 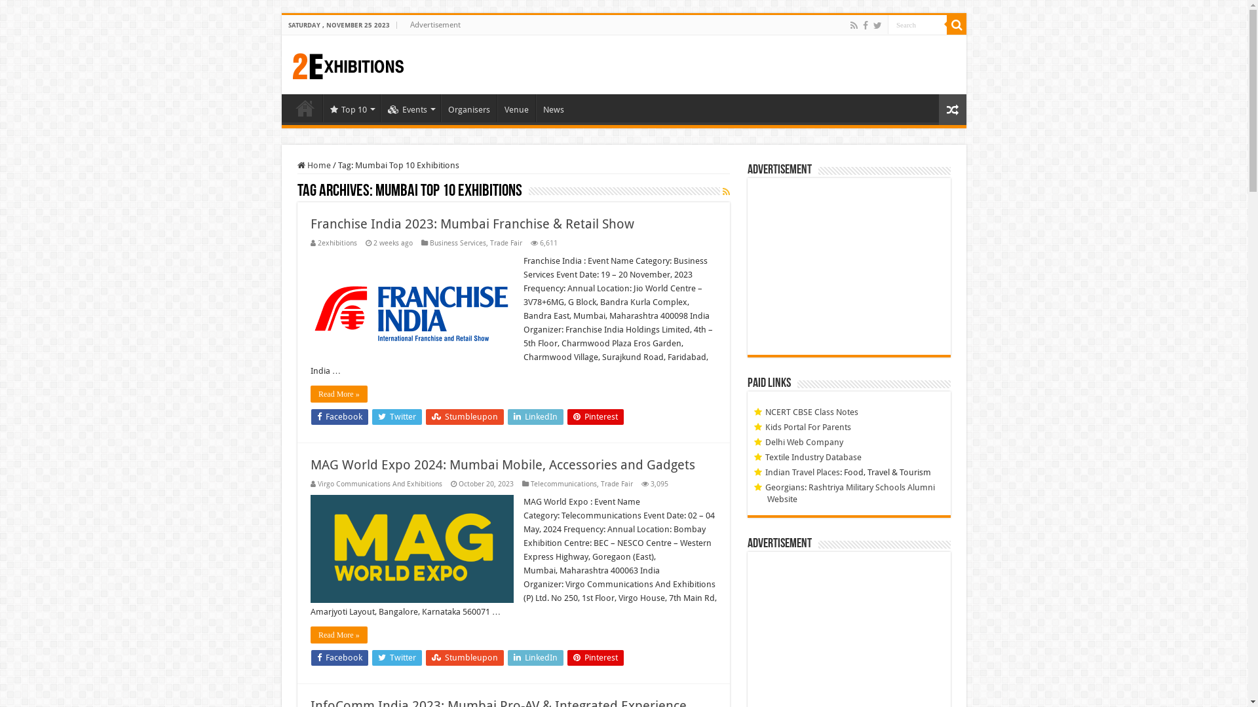 What do you see at coordinates (339, 658) in the screenshot?
I see `Facebook` at bounding box center [339, 658].